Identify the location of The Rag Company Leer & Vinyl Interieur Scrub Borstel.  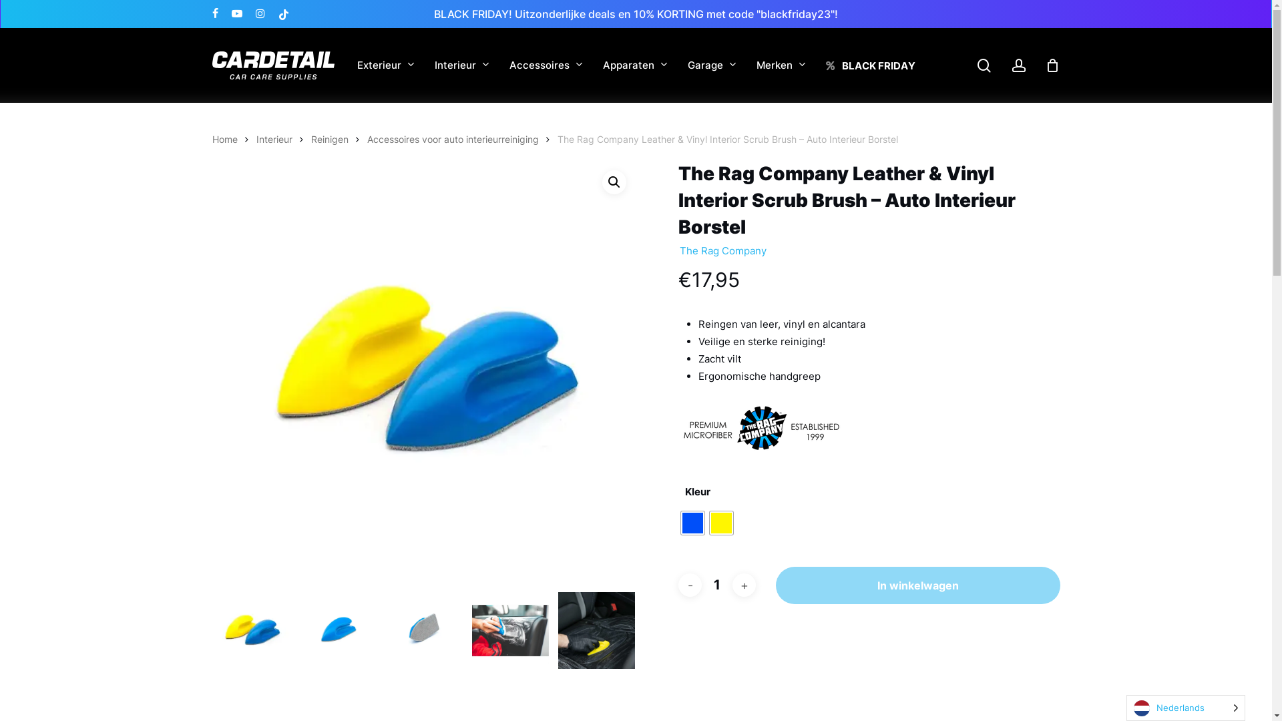
(425, 373).